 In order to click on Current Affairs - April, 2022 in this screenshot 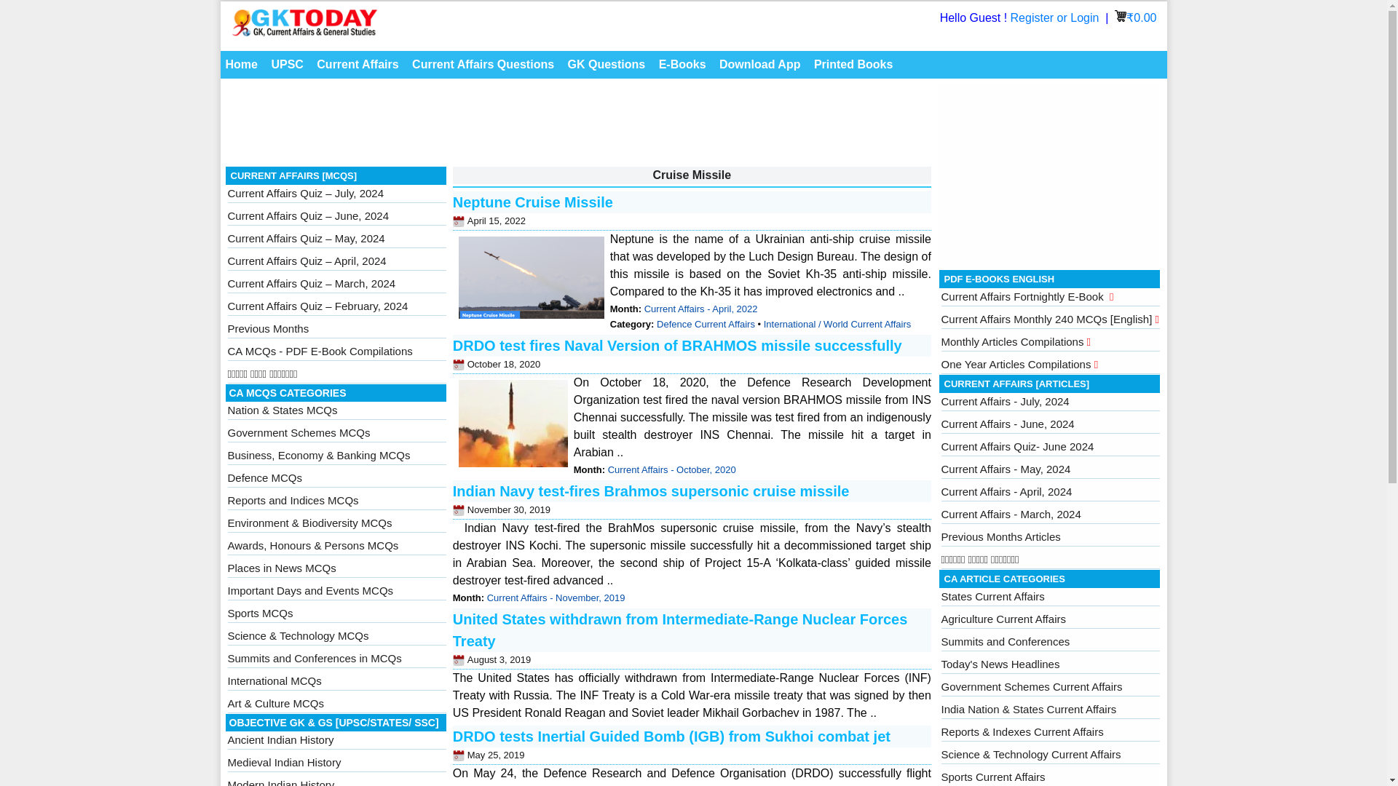, I will do `click(700, 309)`.